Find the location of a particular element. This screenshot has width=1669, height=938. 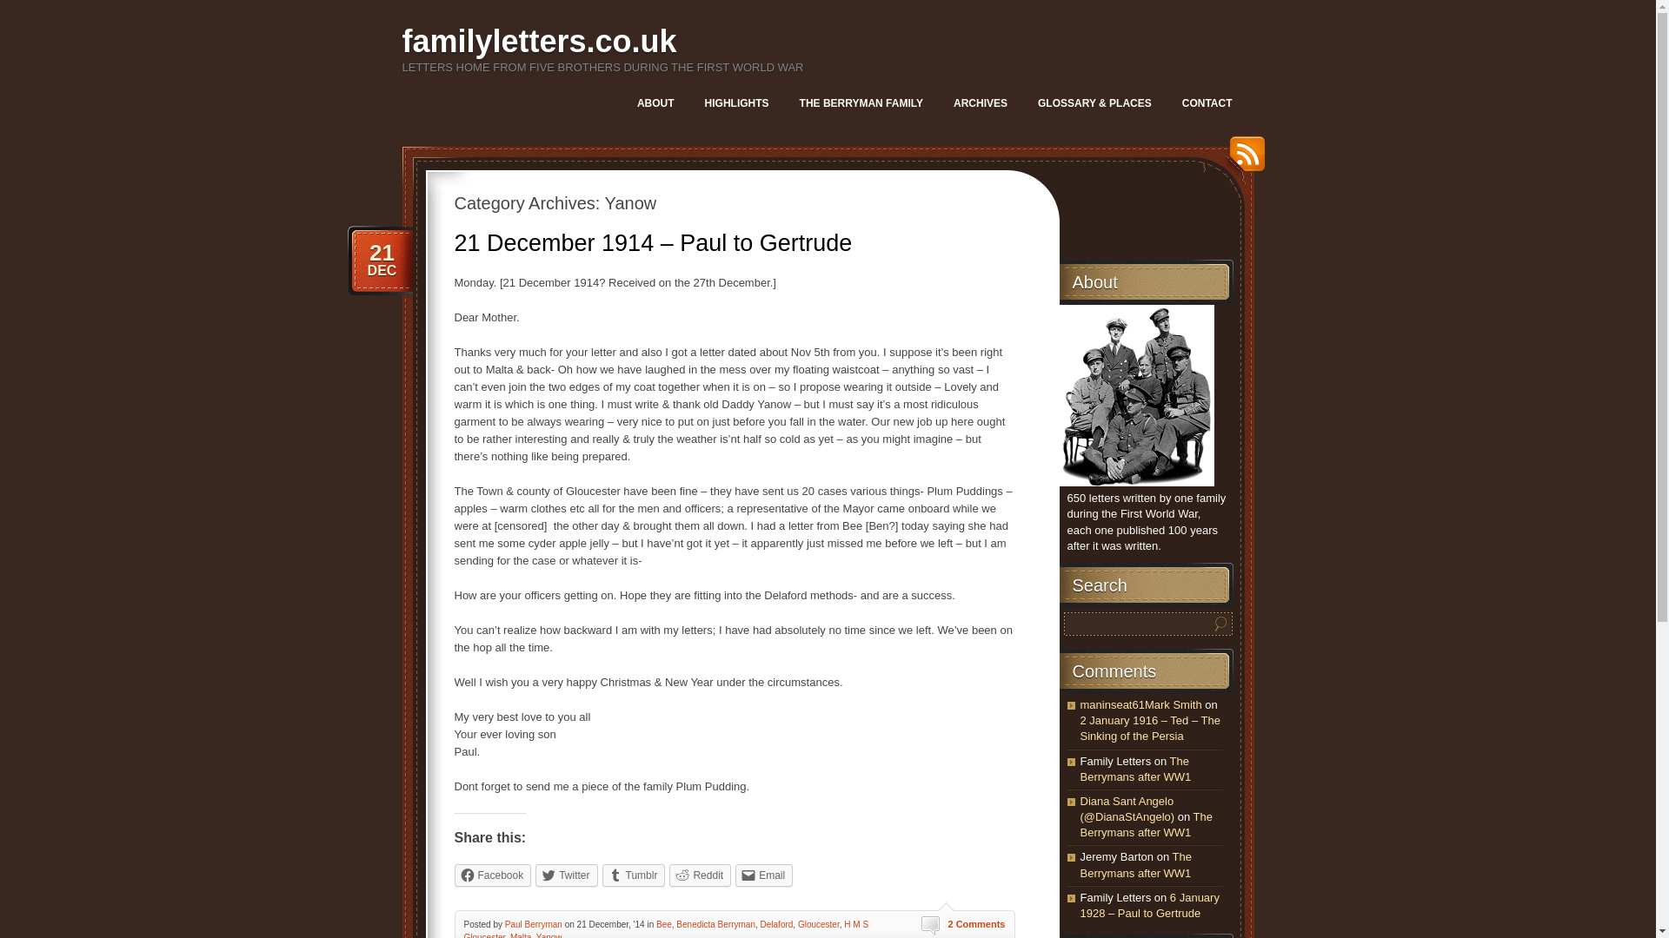

ABOUT is located at coordinates (655, 102).